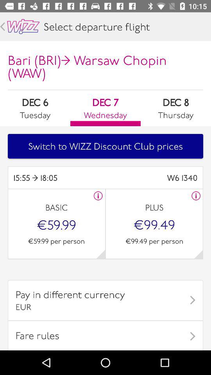  Describe the element at coordinates (198, 254) in the screenshot. I see `view more details` at that location.